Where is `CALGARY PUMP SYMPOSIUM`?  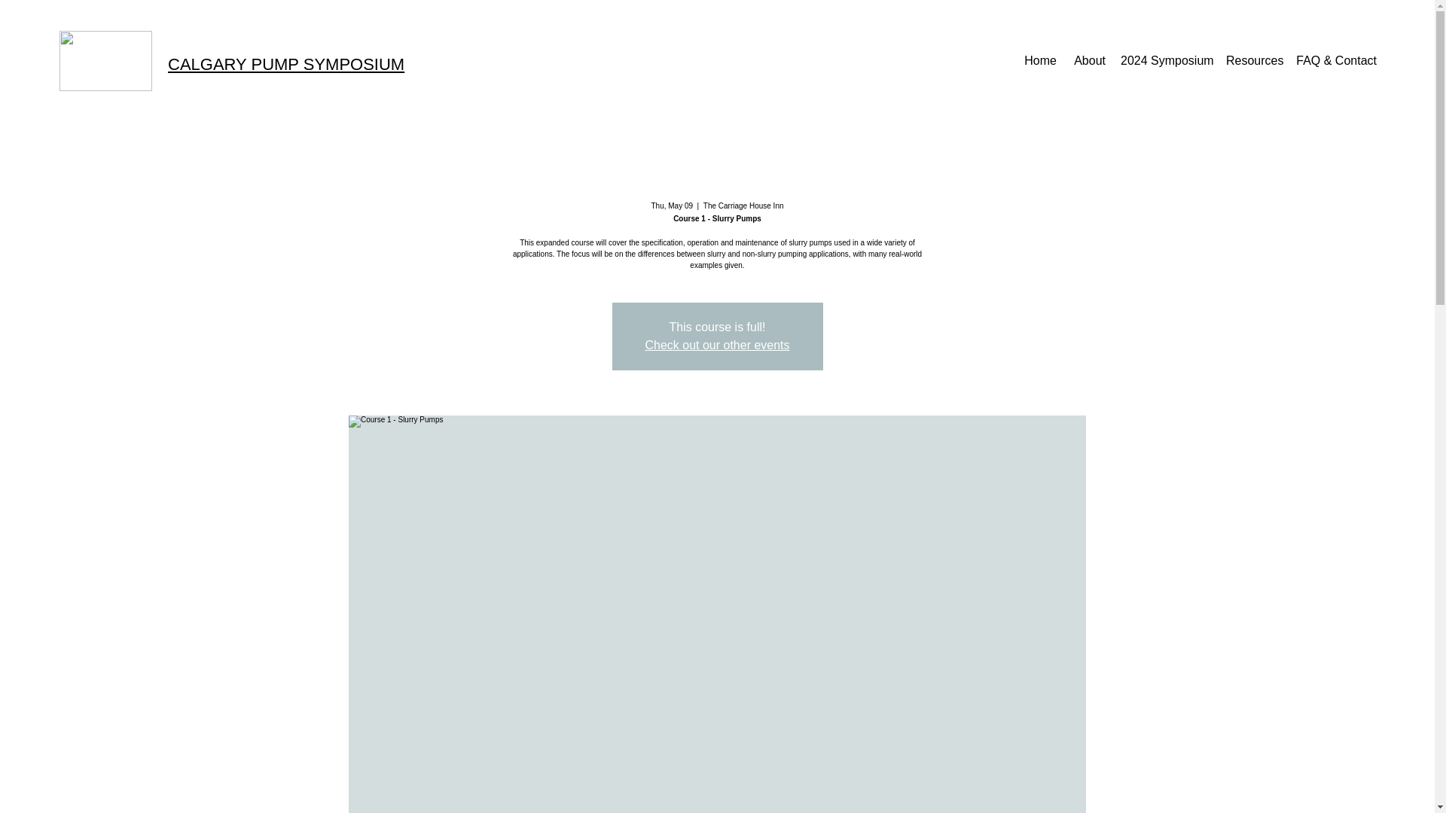
CALGARY PUMP SYMPOSIUM is located at coordinates (286, 65).